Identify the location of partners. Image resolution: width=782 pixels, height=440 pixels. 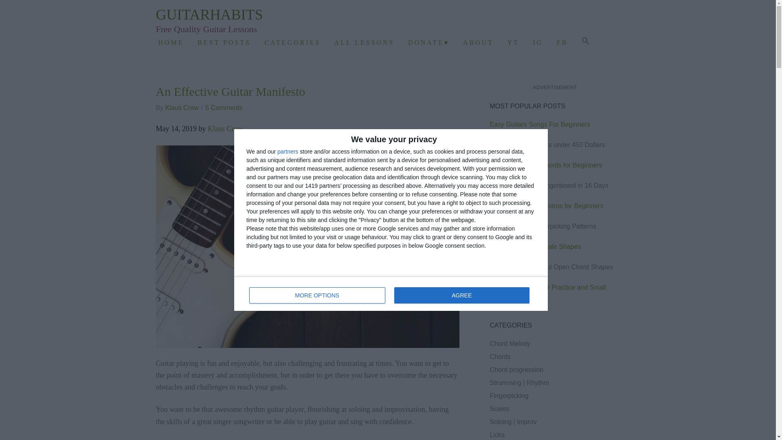
(288, 152).